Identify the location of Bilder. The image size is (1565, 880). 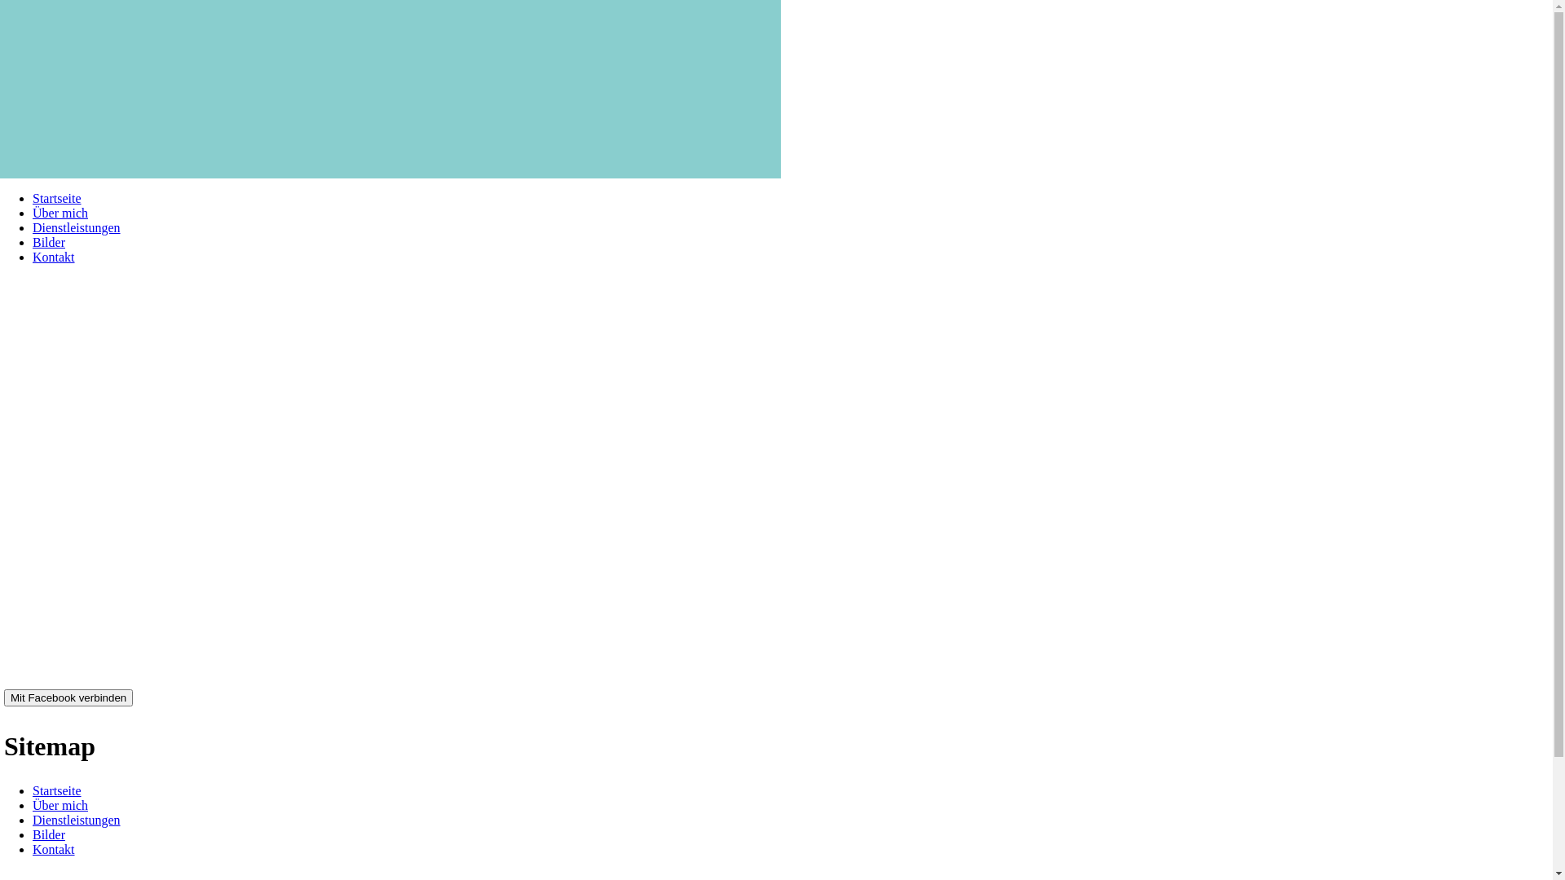
(49, 834).